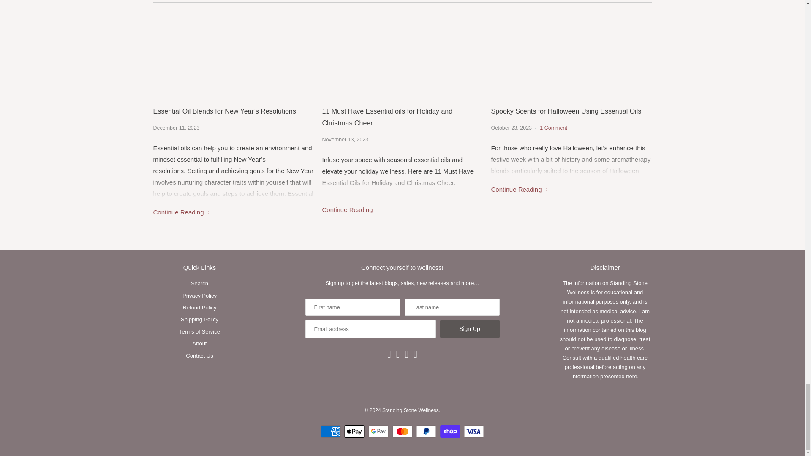  Describe the element at coordinates (403, 431) in the screenshot. I see `Mastercard` at that location.